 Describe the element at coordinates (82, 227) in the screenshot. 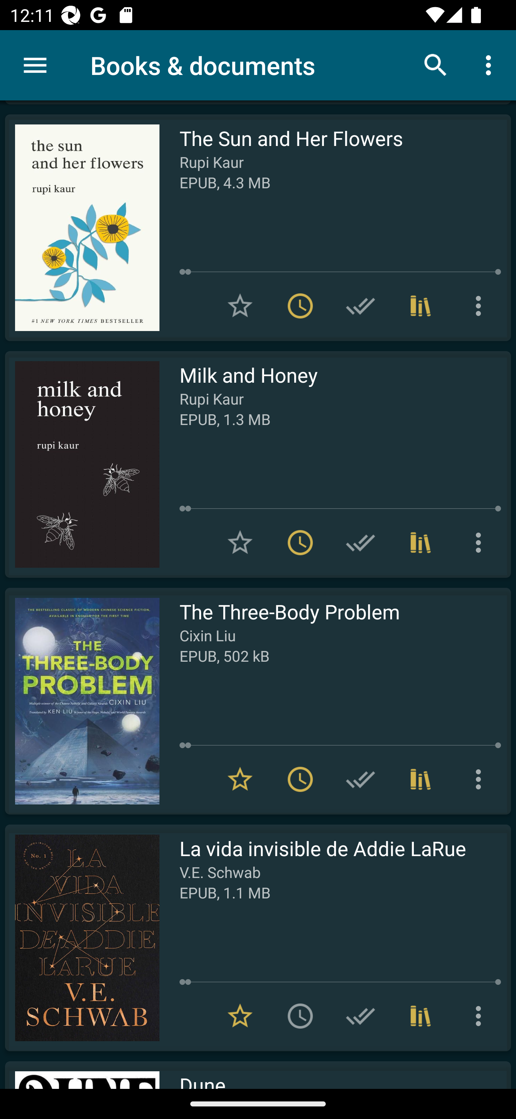

I see `Read The Sun and Her Flowers` at that location.